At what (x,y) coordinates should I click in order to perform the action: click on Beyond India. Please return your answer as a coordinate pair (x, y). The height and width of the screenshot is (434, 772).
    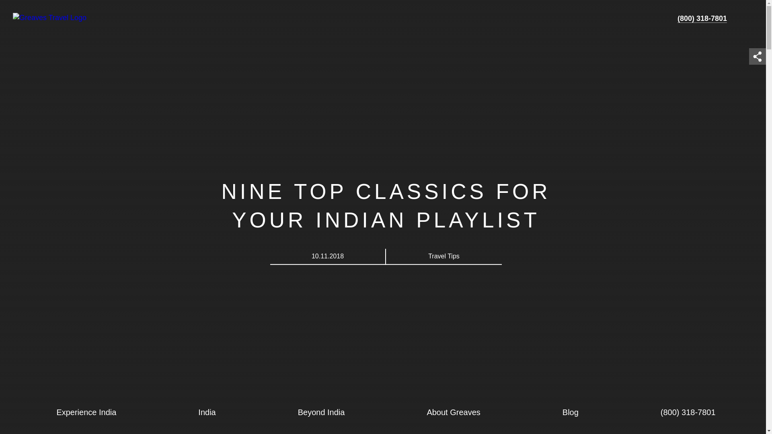
    Looking at the image, I should click on (321, 412).